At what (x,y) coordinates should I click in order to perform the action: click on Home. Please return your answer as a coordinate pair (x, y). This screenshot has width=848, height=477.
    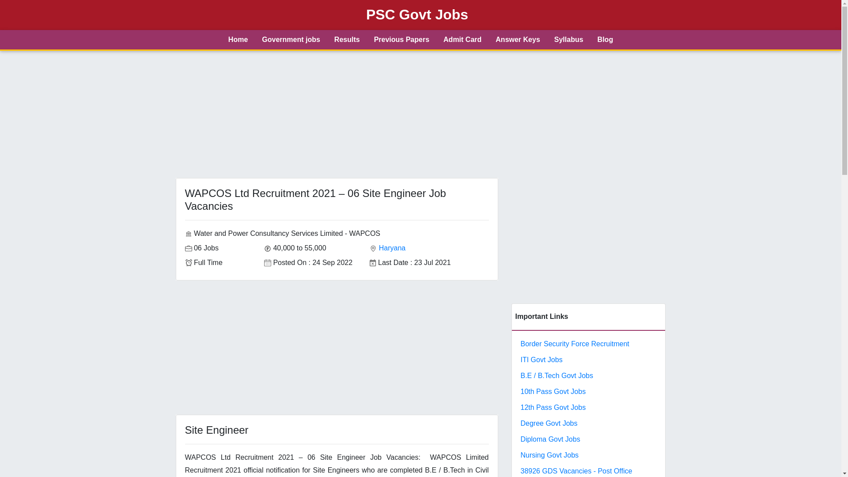
    Looking at the image, I should click on (238, 40).